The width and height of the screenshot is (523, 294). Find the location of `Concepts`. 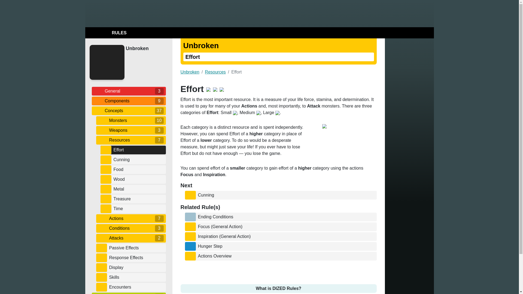

Concepts is located at coordinates (129, 111).